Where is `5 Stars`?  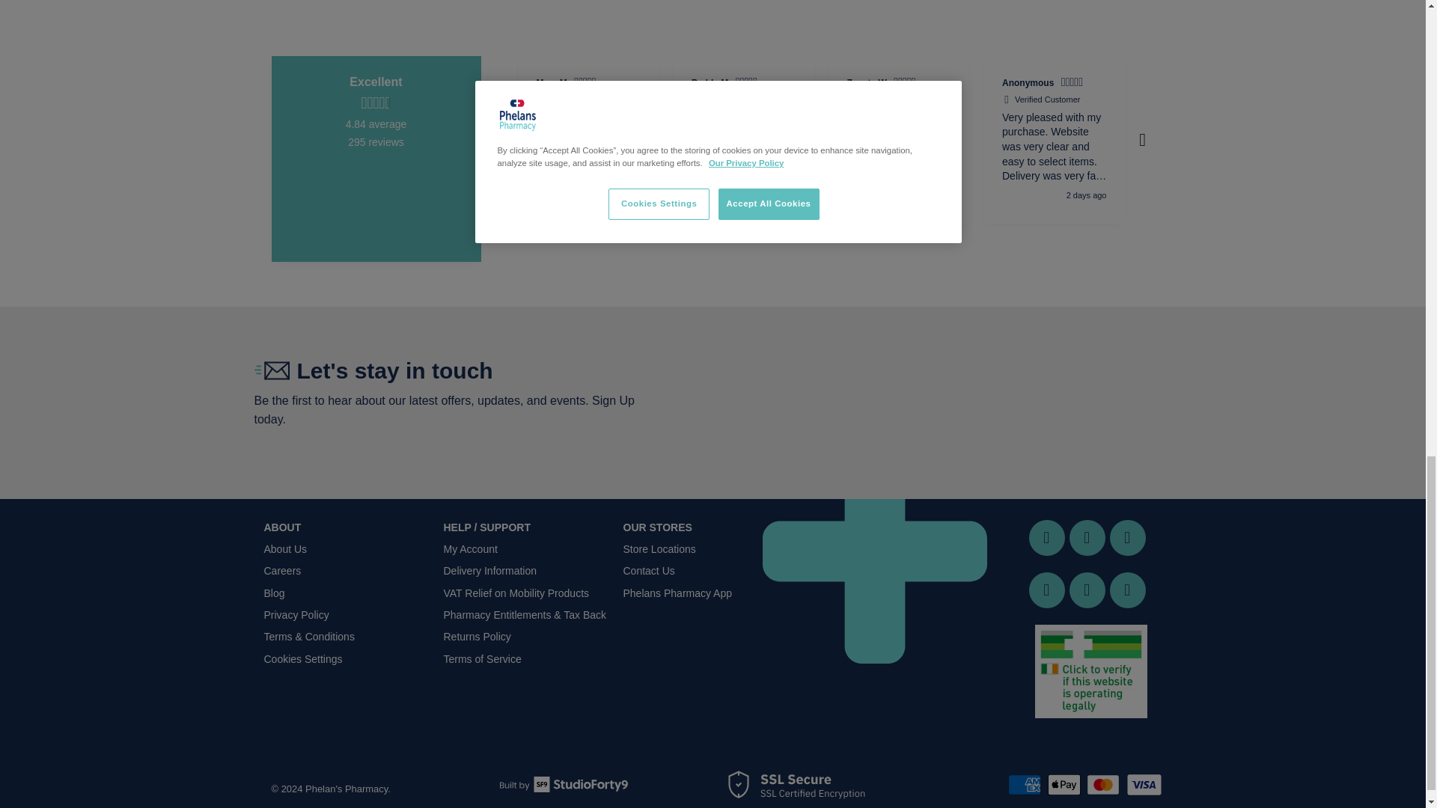
5 Stars is located at coordinates (1215, 84).